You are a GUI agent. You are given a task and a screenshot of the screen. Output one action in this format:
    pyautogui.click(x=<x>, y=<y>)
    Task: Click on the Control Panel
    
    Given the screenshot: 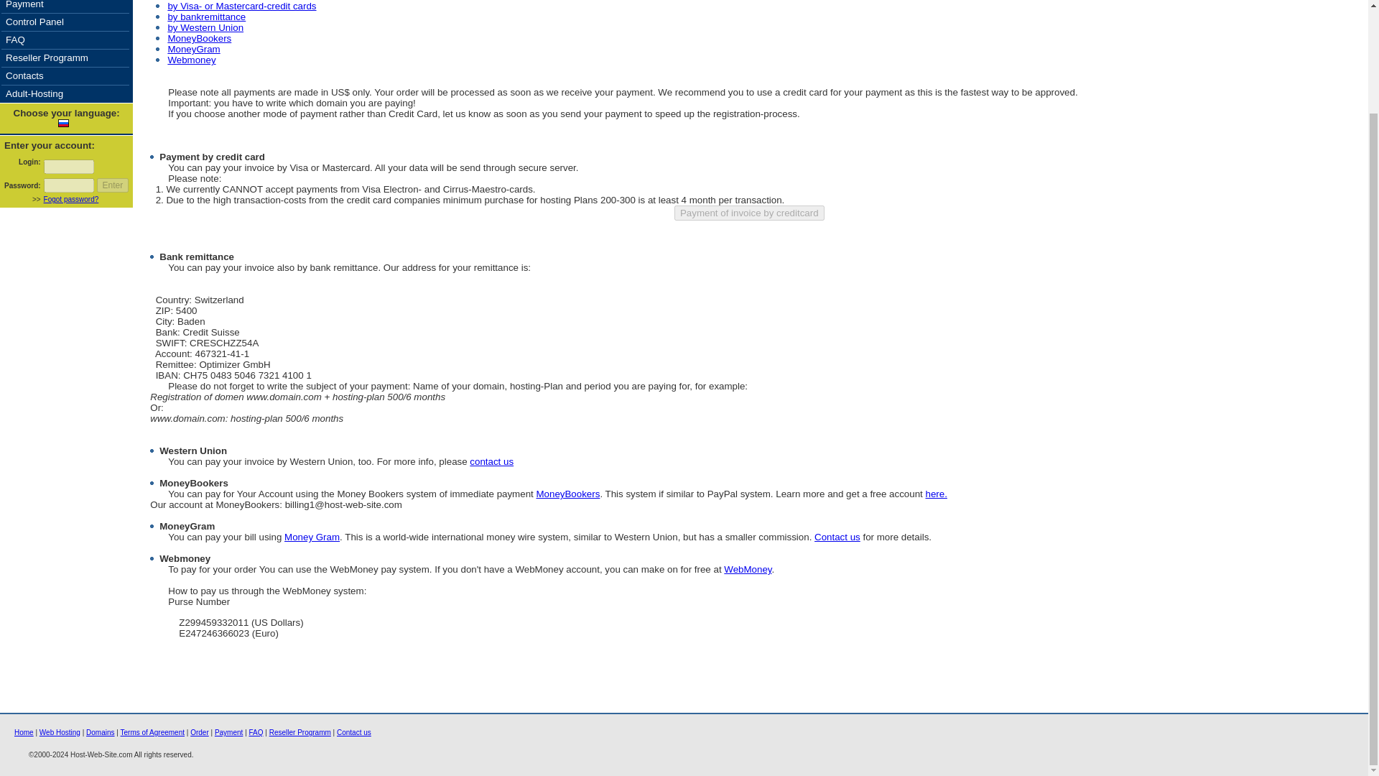 What is the action you would take?
    pyautogui.click(x=34, y=22)
    